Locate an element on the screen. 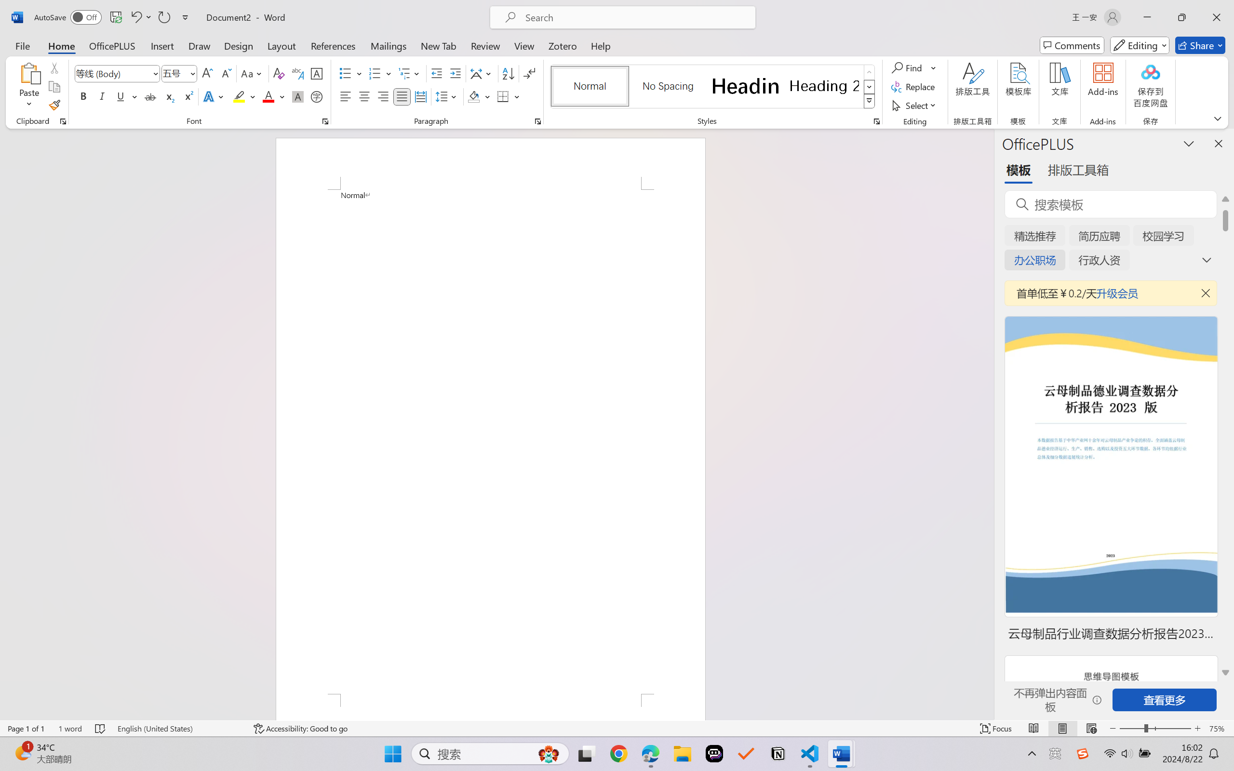  Insert is located at coordinates (162, 45).